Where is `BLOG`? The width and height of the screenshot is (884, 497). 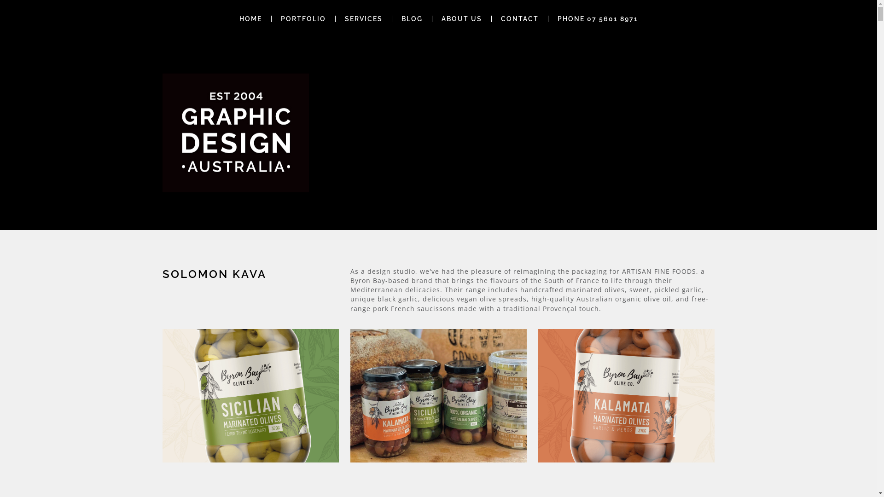 BLOG is located at coordinates (412, 19).